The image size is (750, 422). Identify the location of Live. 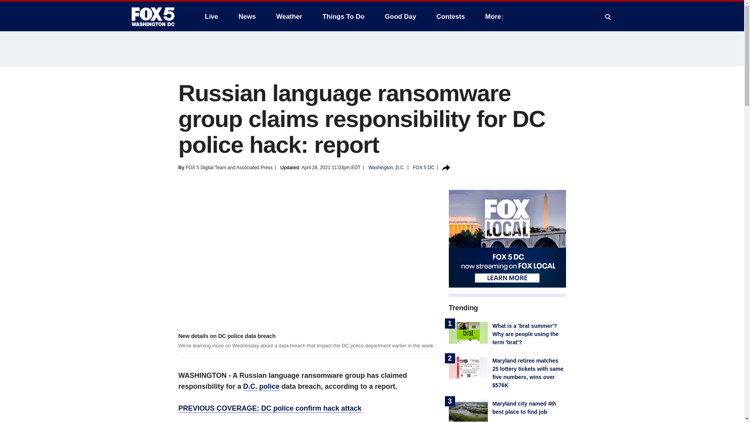
(211, 16).